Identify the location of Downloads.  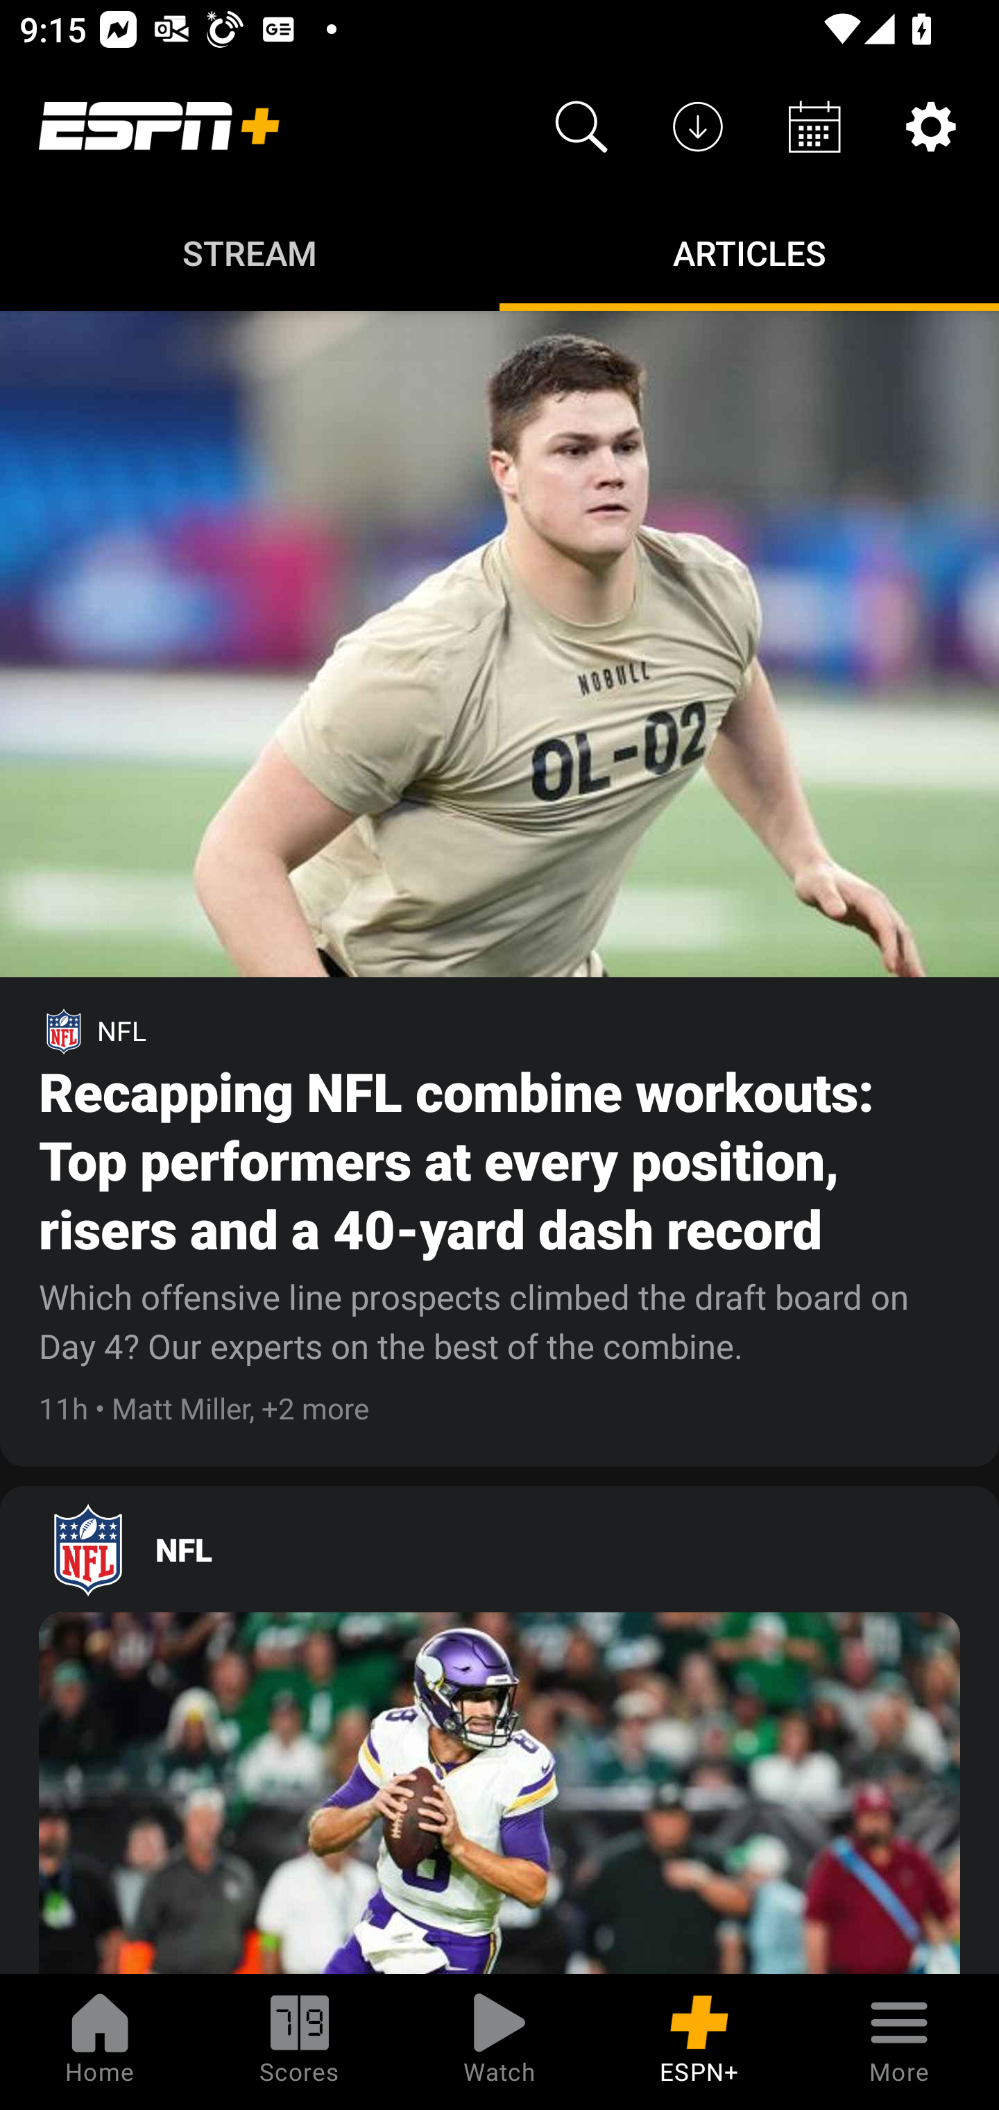
(698, 126).